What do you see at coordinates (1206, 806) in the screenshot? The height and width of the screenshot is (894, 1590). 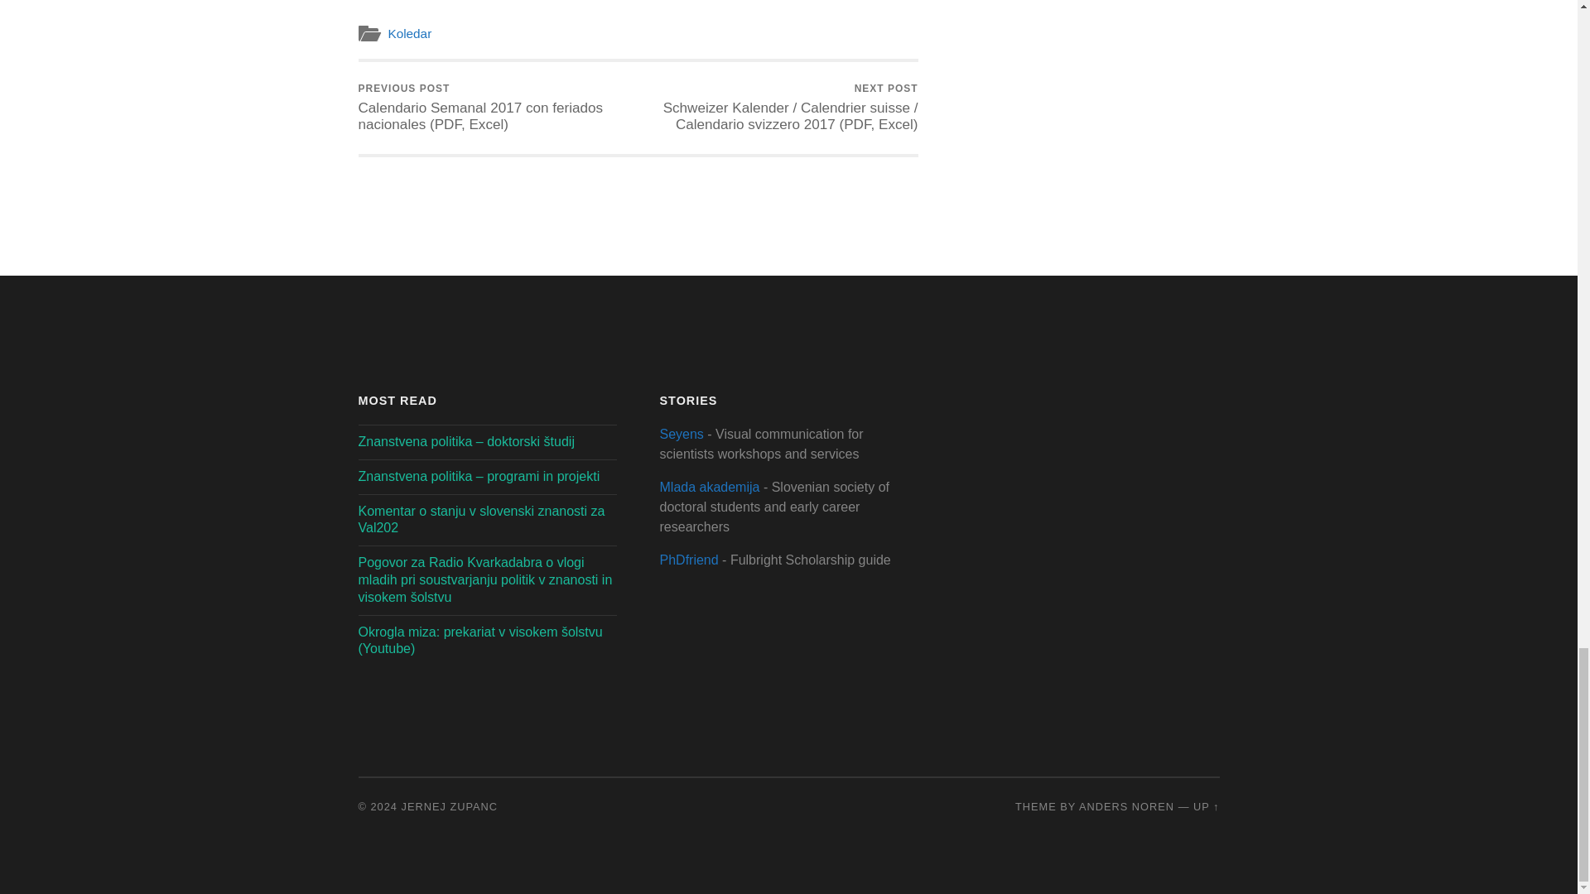 I see `To the top` at bounding box center [1206, 806].